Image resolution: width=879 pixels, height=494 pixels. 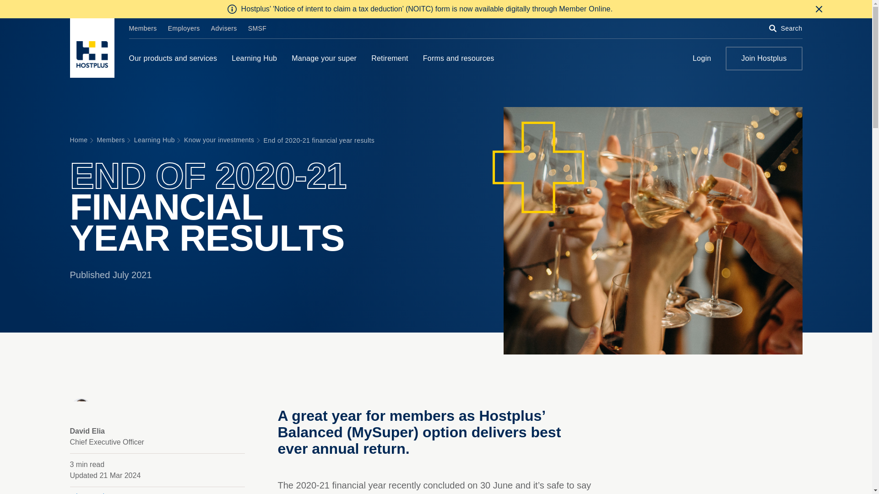 I want to click on Join Hostplus, so click(x=764, y=59).